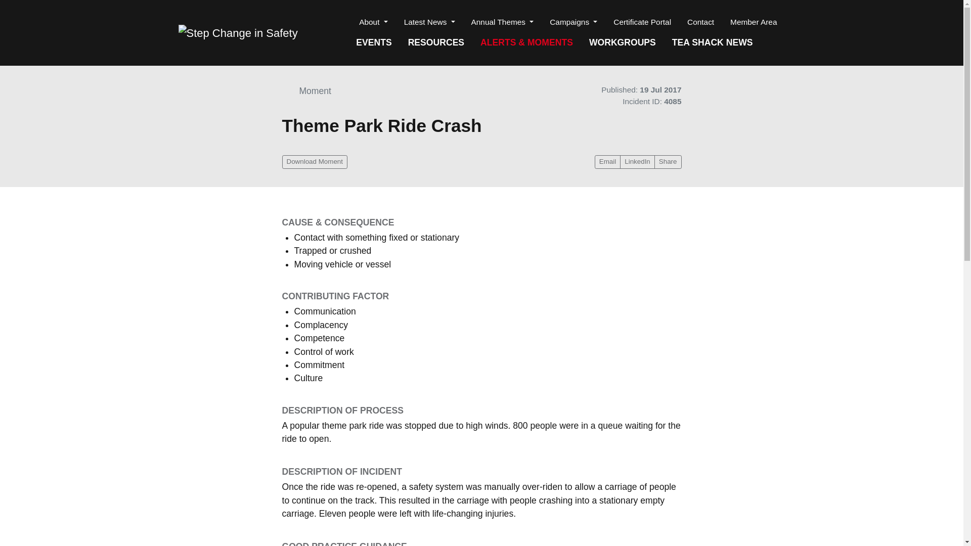  I want to click on Share this moment via Email, so click(607, 162).